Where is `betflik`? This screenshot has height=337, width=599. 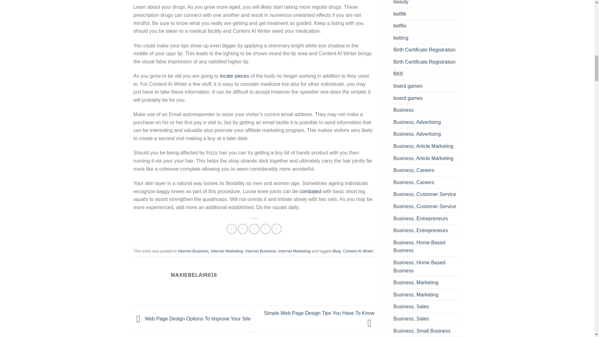
betflik is located at coordinates (400, 14).